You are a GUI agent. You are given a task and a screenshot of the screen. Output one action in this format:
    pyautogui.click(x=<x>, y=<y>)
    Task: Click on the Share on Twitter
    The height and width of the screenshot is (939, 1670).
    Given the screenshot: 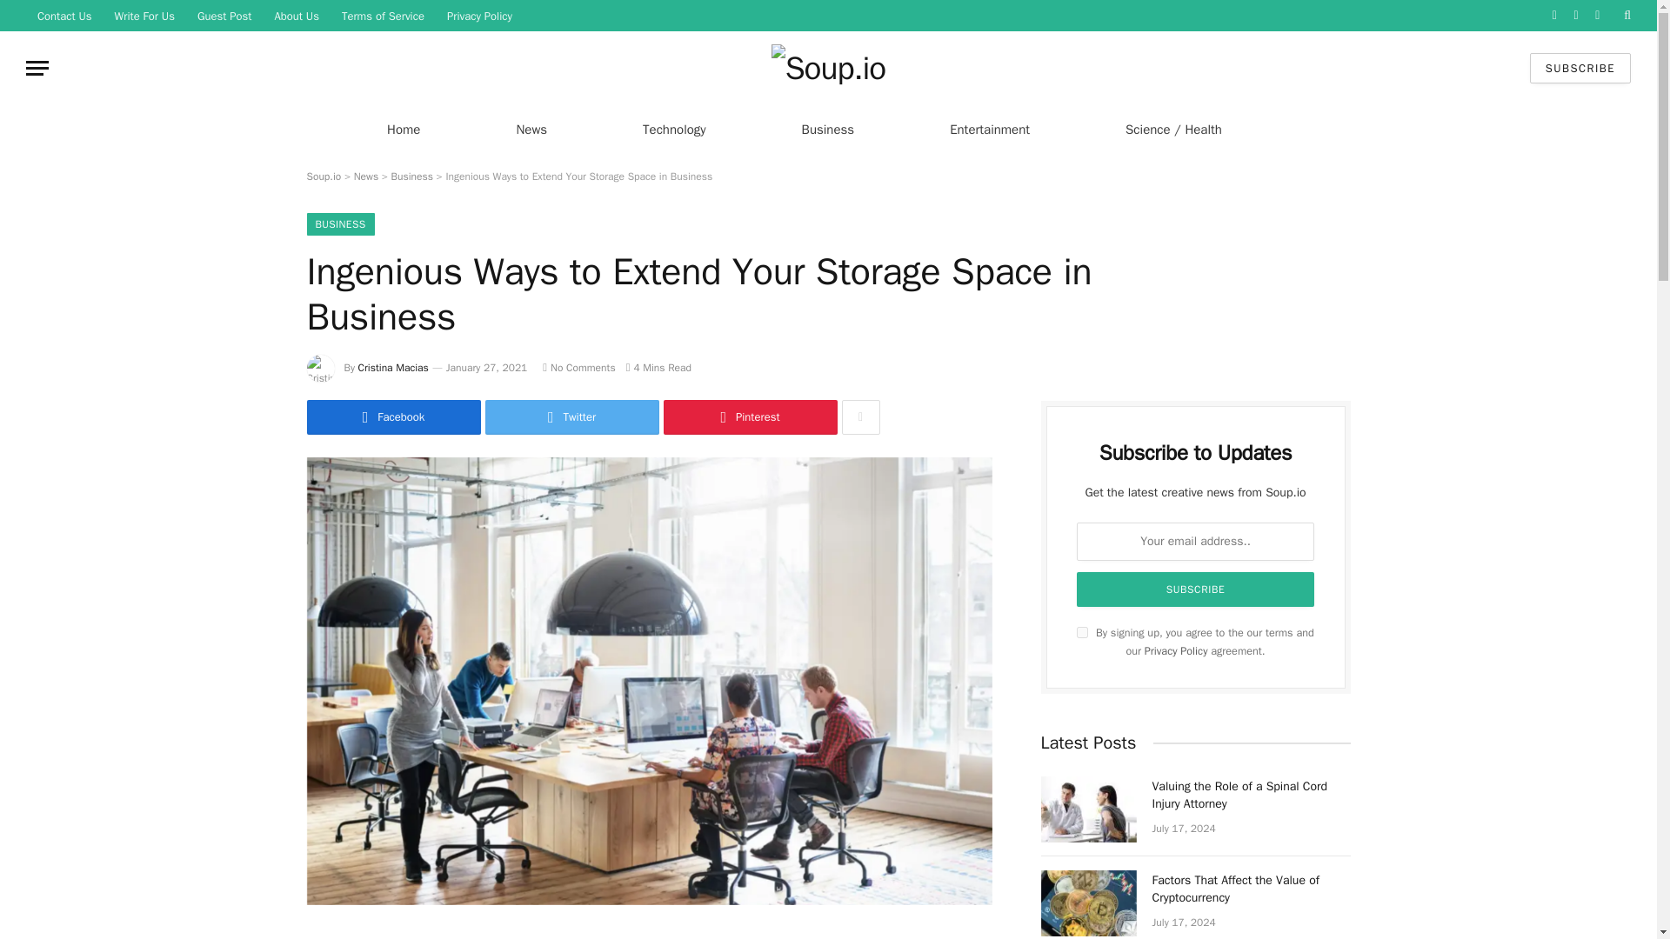 What is the action you would take?
    pyautogui.click(x=572, y=417)
    